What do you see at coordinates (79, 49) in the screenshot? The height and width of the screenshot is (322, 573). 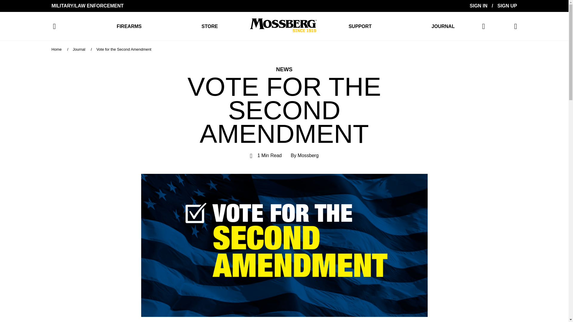 I see `Journal` at bounding box center [79, 49].